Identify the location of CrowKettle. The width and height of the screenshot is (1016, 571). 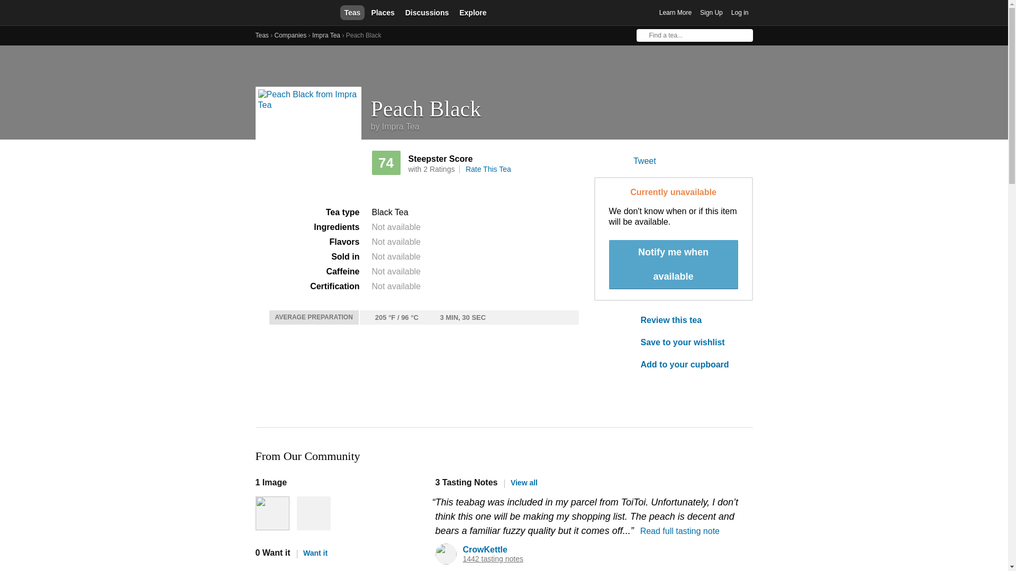
(485, 549).